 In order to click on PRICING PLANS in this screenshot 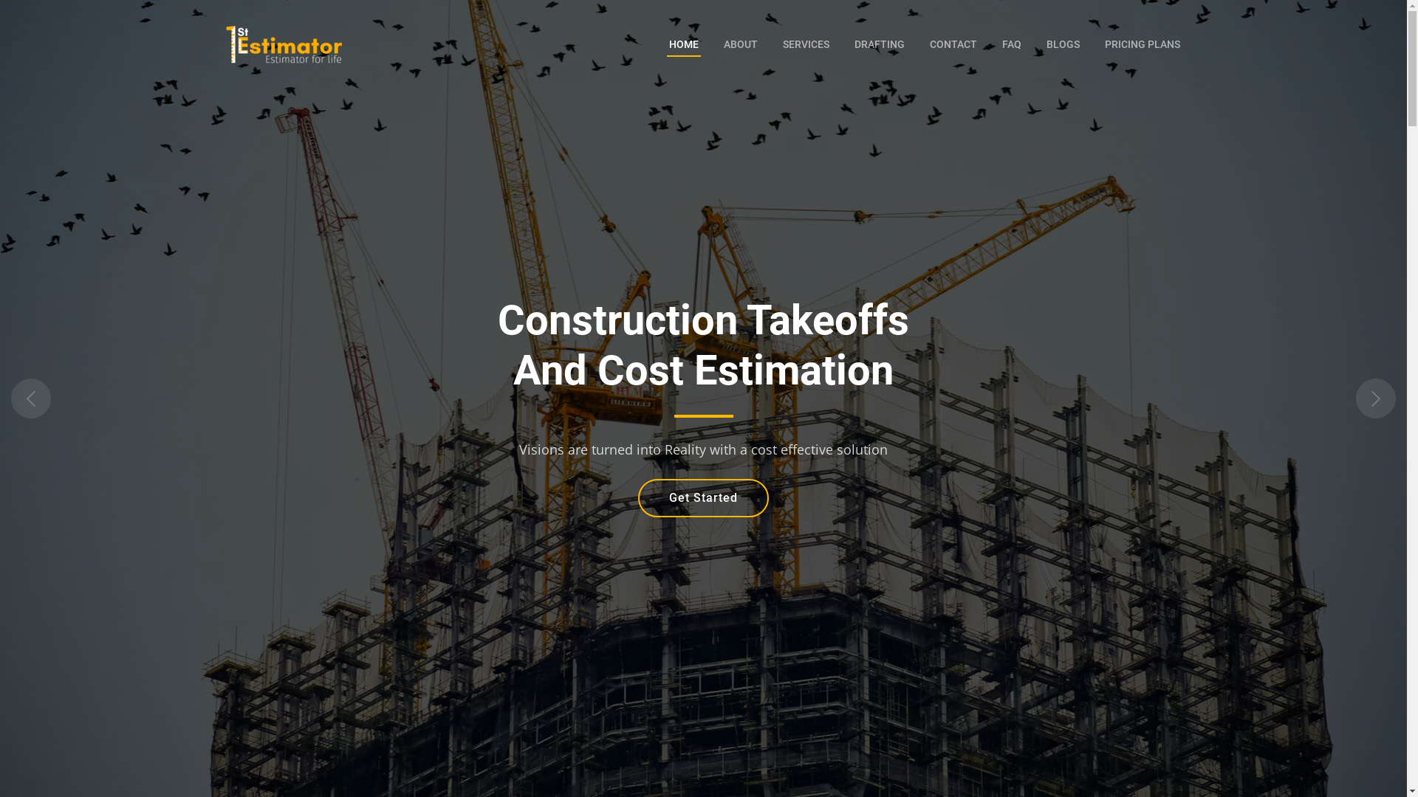, I will do `click(1142, 44)`.